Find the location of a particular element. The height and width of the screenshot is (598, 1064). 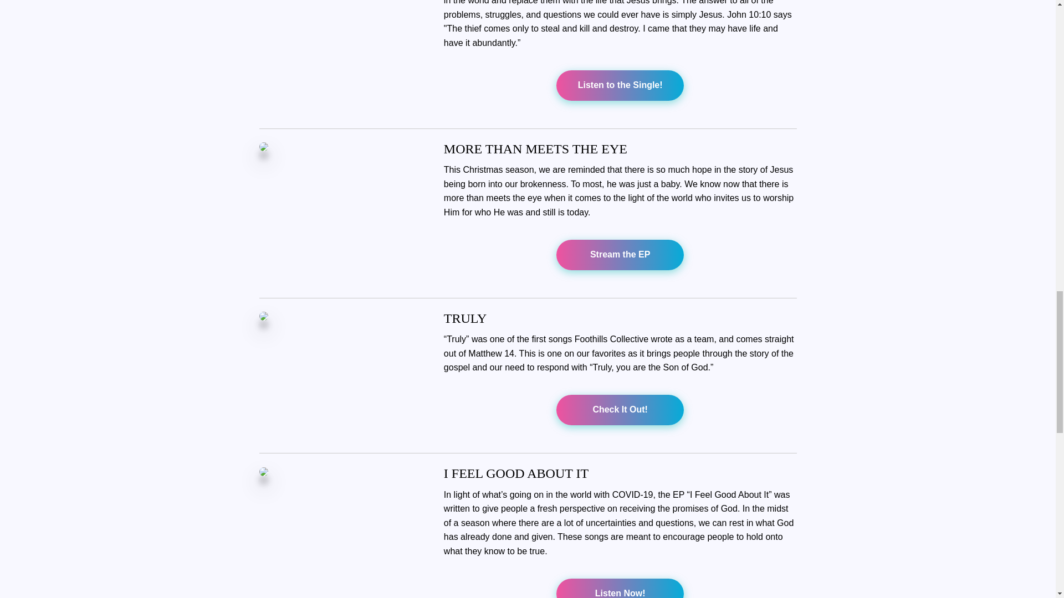

Stream the EP is located at coordinates (620, 255).